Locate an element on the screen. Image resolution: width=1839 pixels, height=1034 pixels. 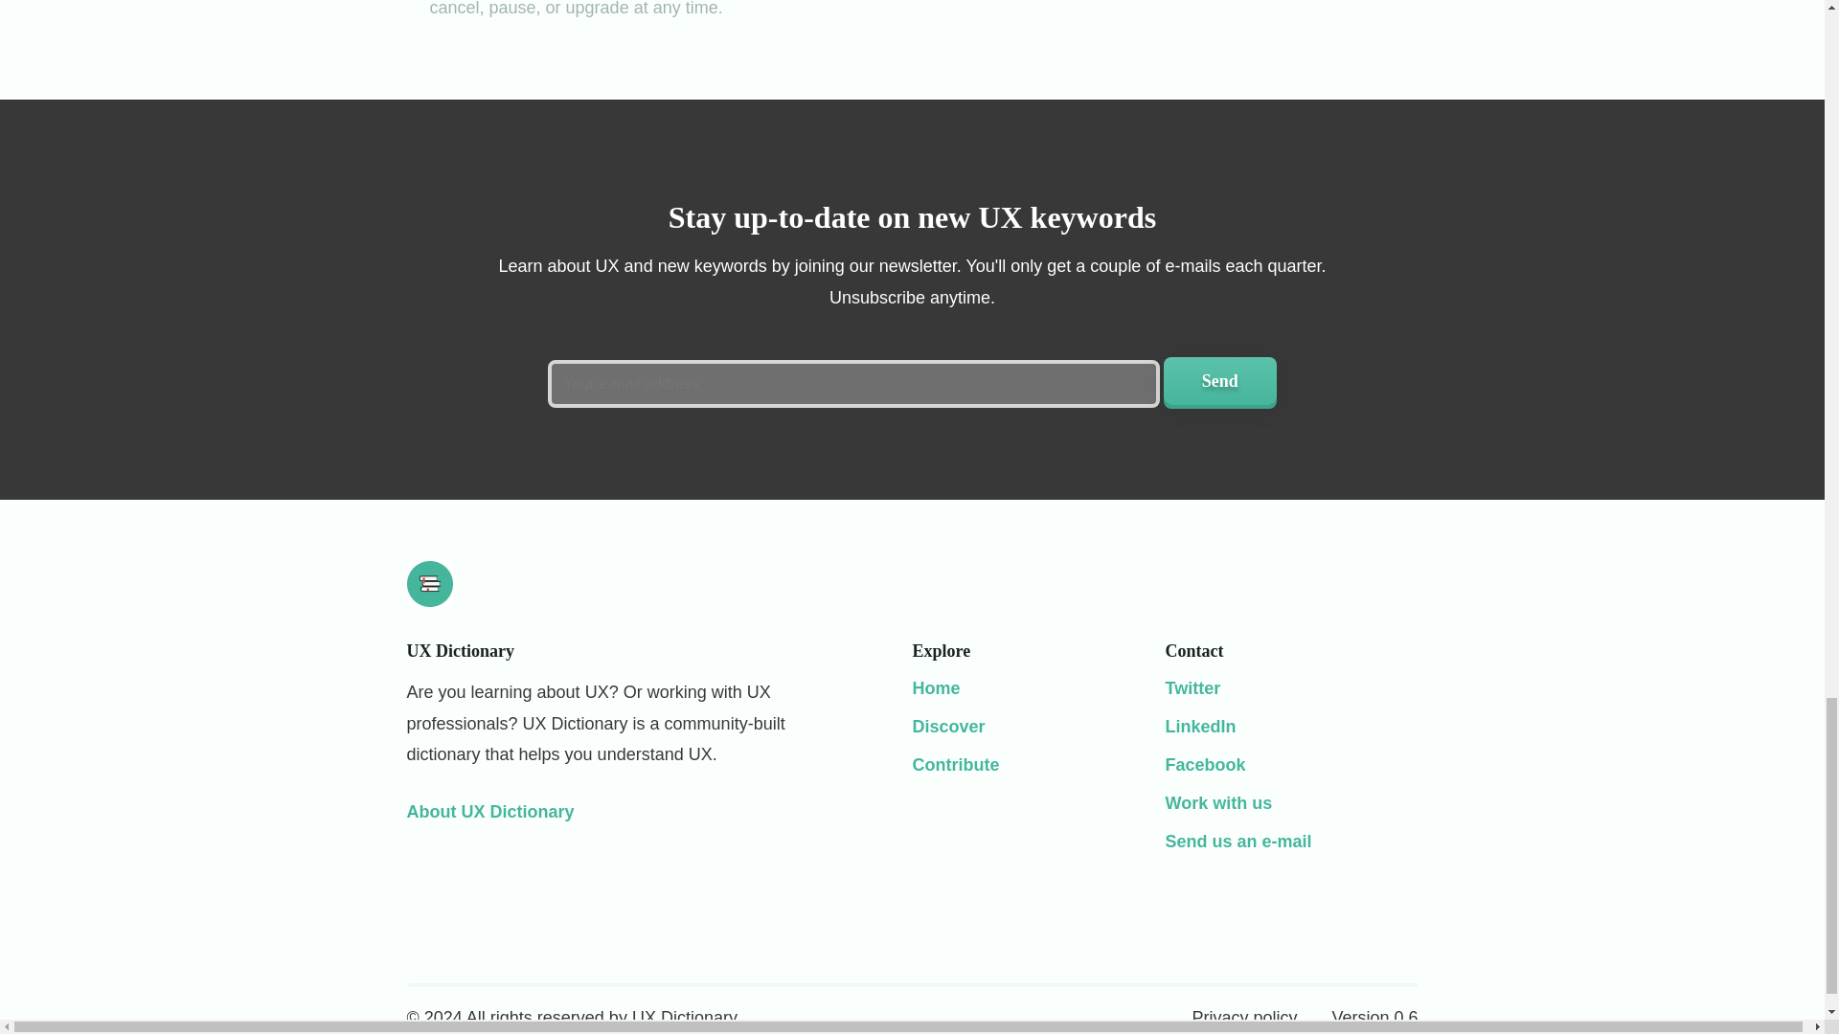
Twitter is located at coordinates (1192, 687).